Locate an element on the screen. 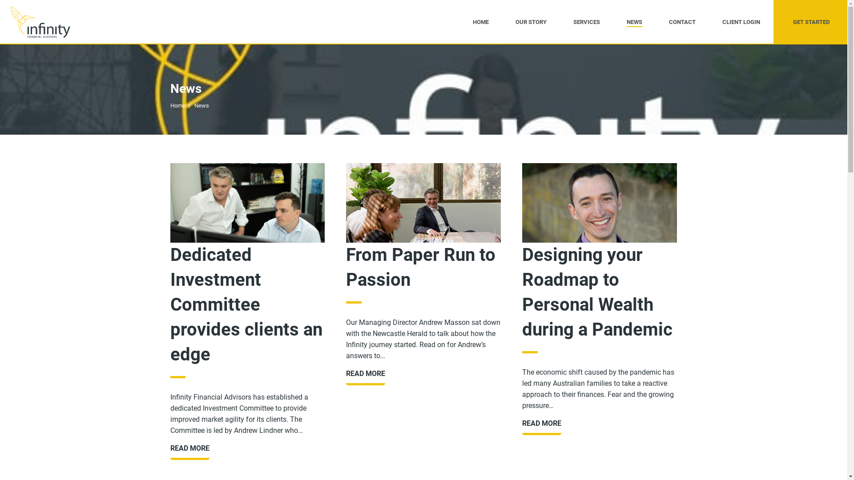 The height and width of the screenshot is (480, 854). CLIENT LOGIN is located at coordinates (741, 22).